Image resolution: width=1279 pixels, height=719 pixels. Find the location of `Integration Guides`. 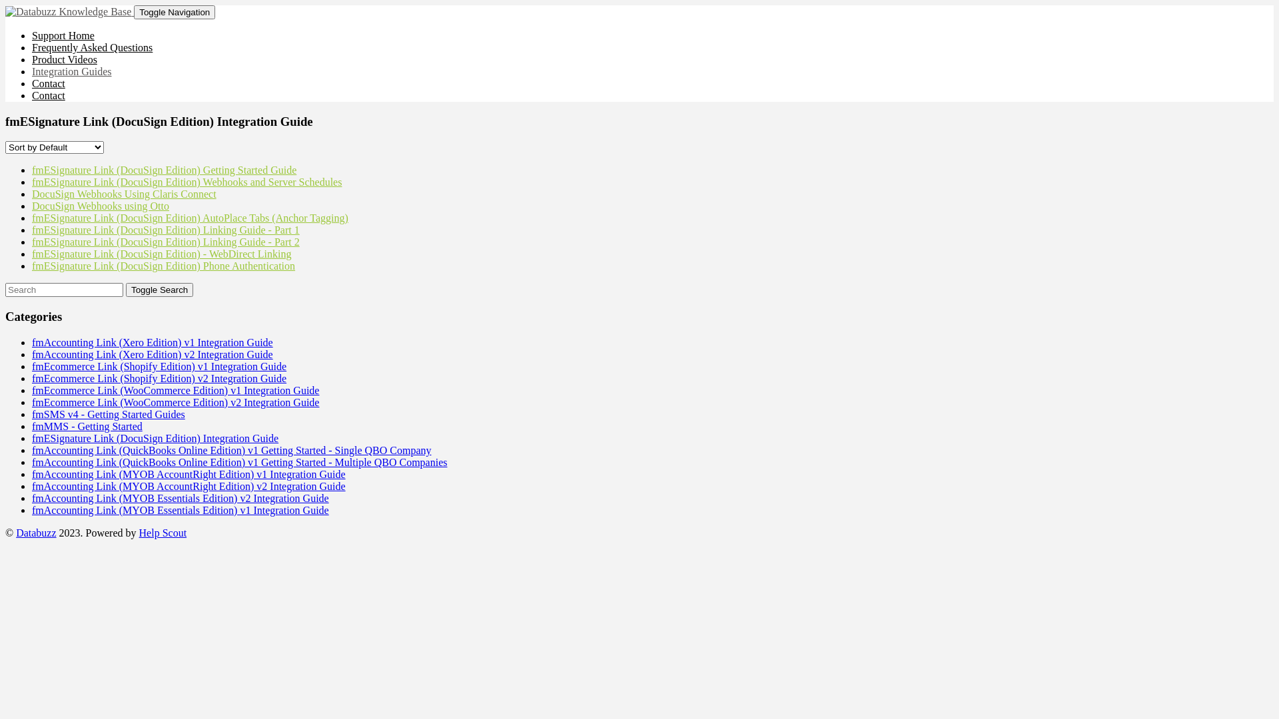

Integration Guides is located at coordinates (72, 72).